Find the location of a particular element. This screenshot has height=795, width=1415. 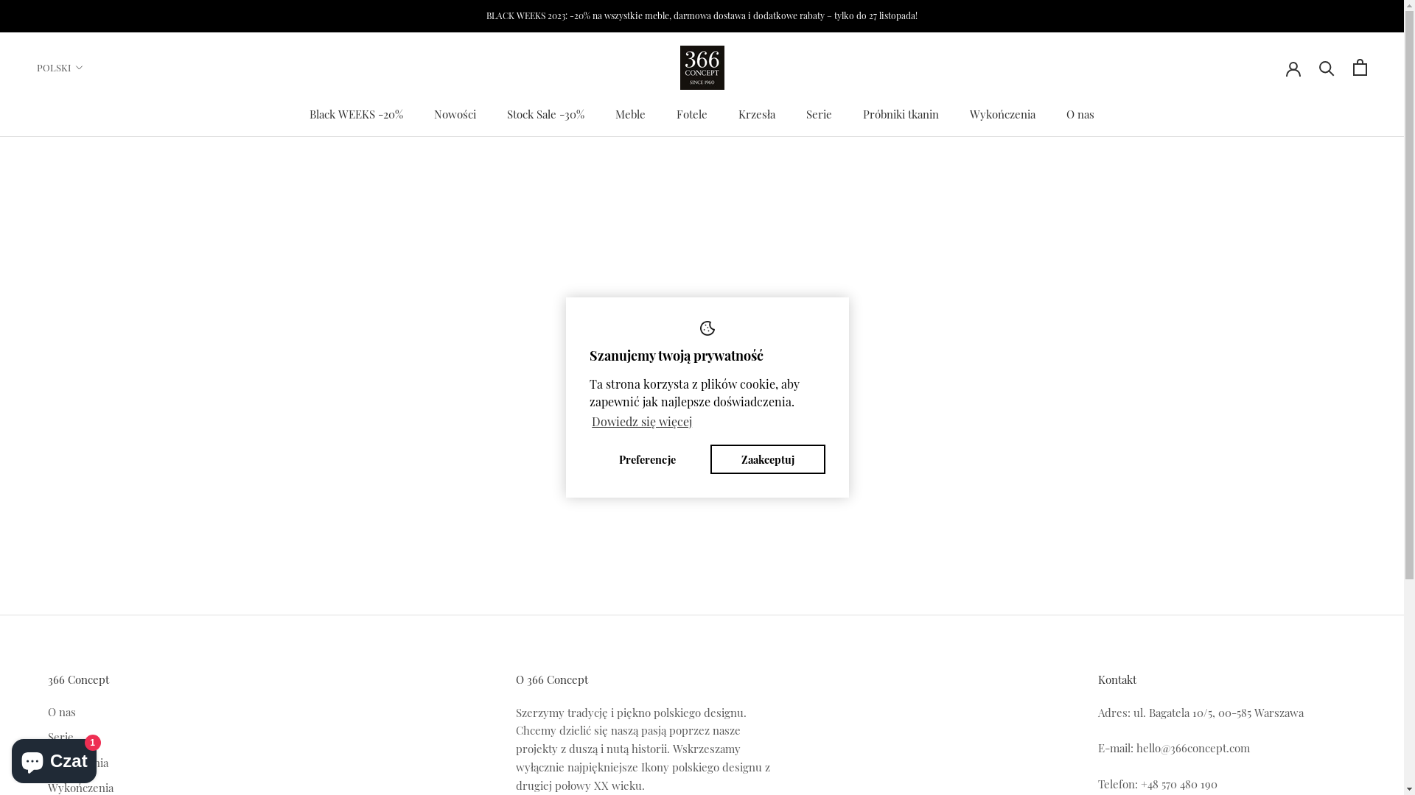

Zaakceptuj is located at coordinates (768, 459).